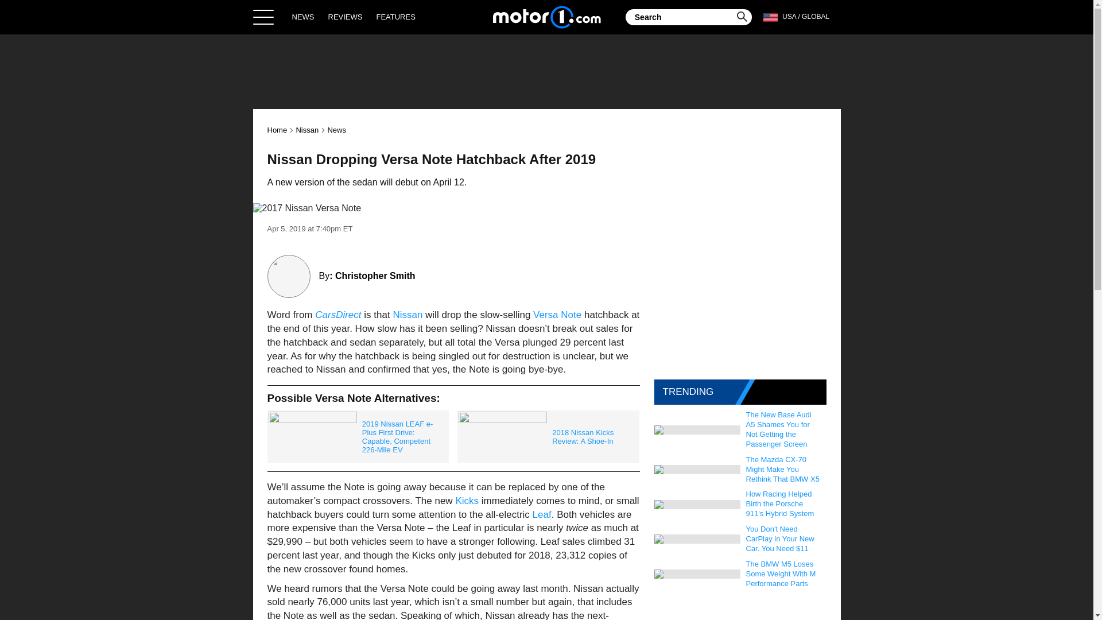 This screenshot has height=620, width=1102. I want to click on Leaf, so click(542, 514).